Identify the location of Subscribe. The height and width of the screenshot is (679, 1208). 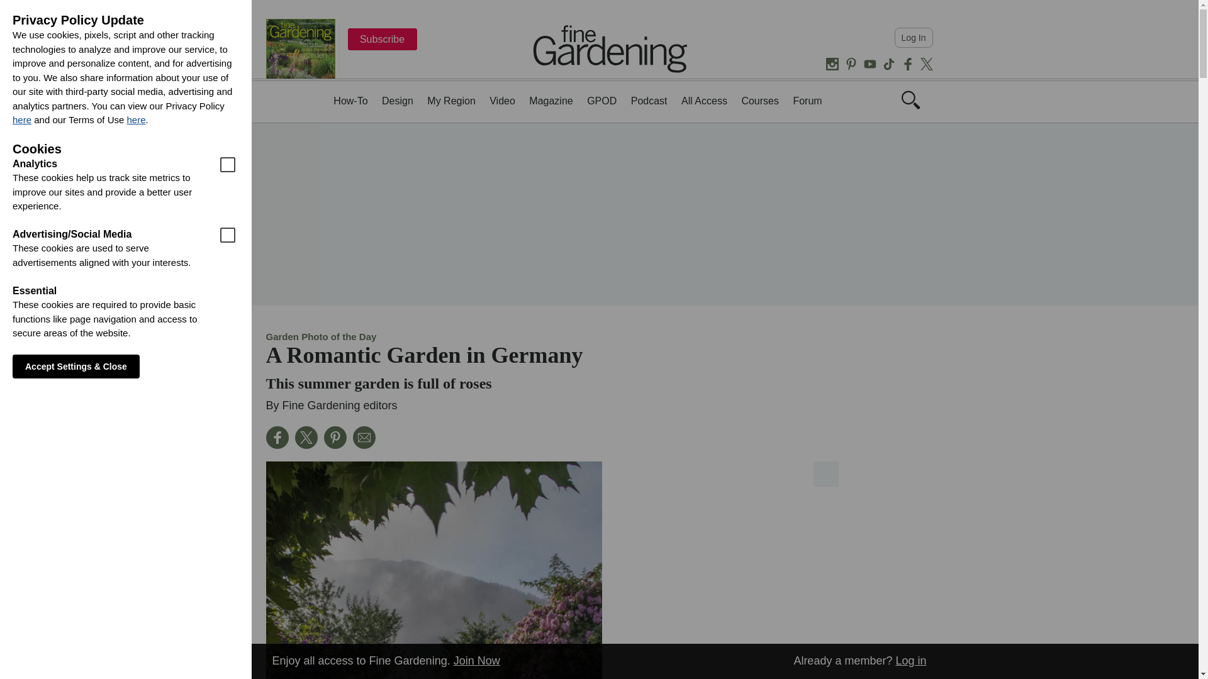
(382, 39).